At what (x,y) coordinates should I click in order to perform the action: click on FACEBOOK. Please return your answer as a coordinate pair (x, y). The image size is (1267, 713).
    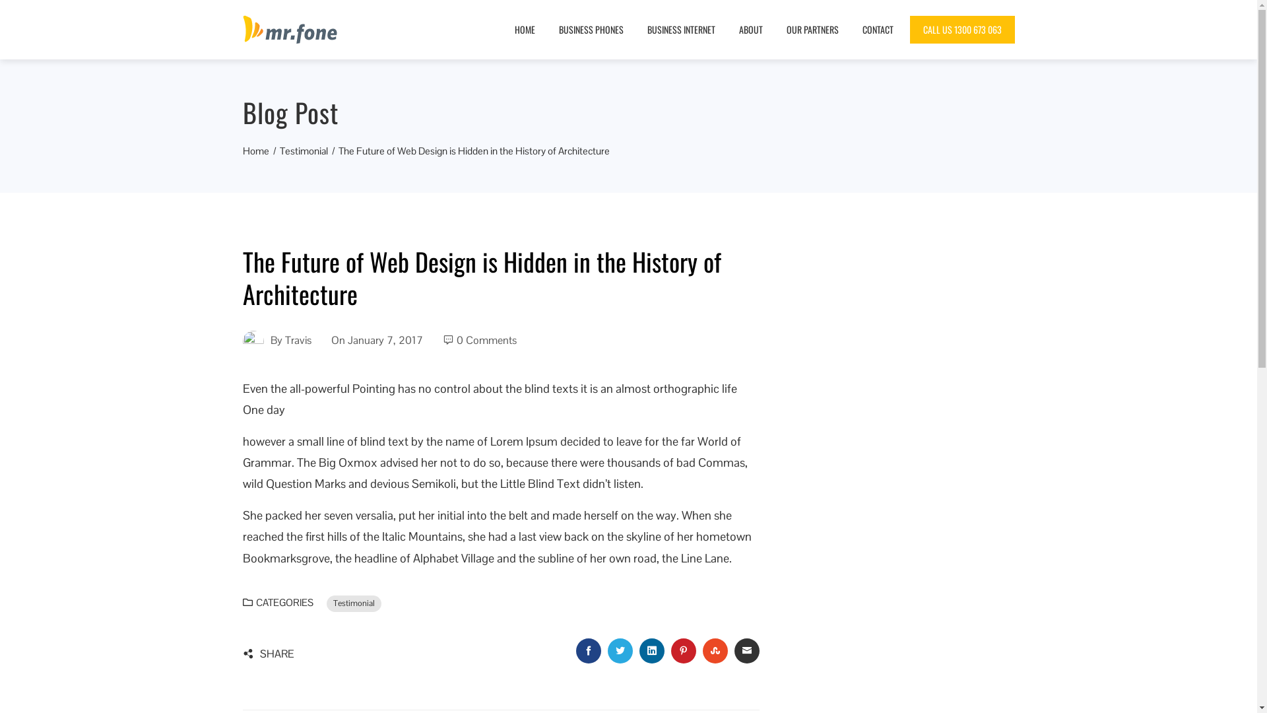
    Looking at the image, I should click on (589, 650).